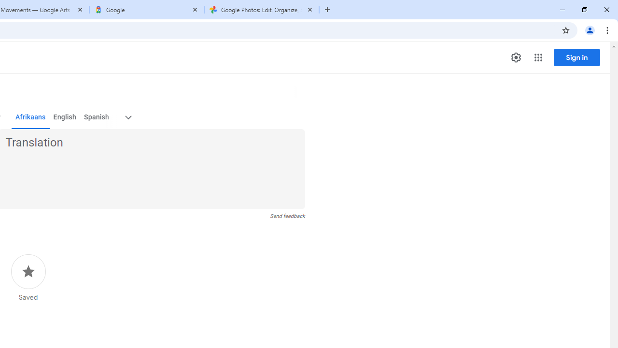 The image size is (618, 348). I want to click on Spanish, so click(97, 117).